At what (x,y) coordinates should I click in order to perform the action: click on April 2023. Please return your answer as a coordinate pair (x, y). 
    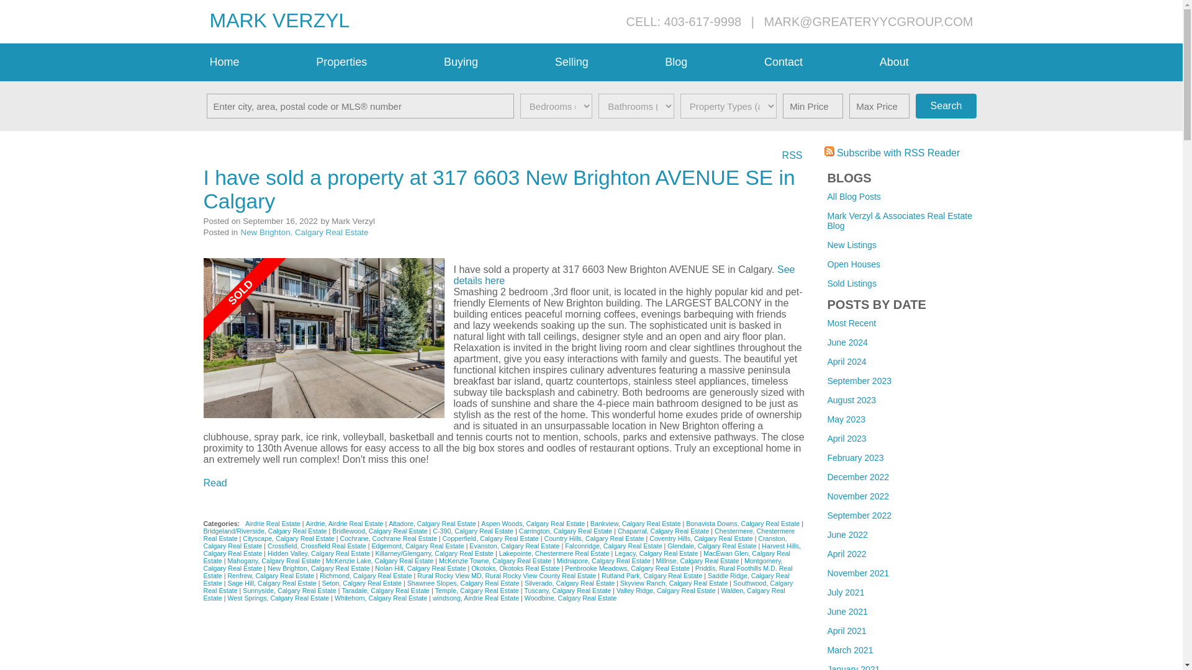
    Looking at the image, I should click on (847, 438).